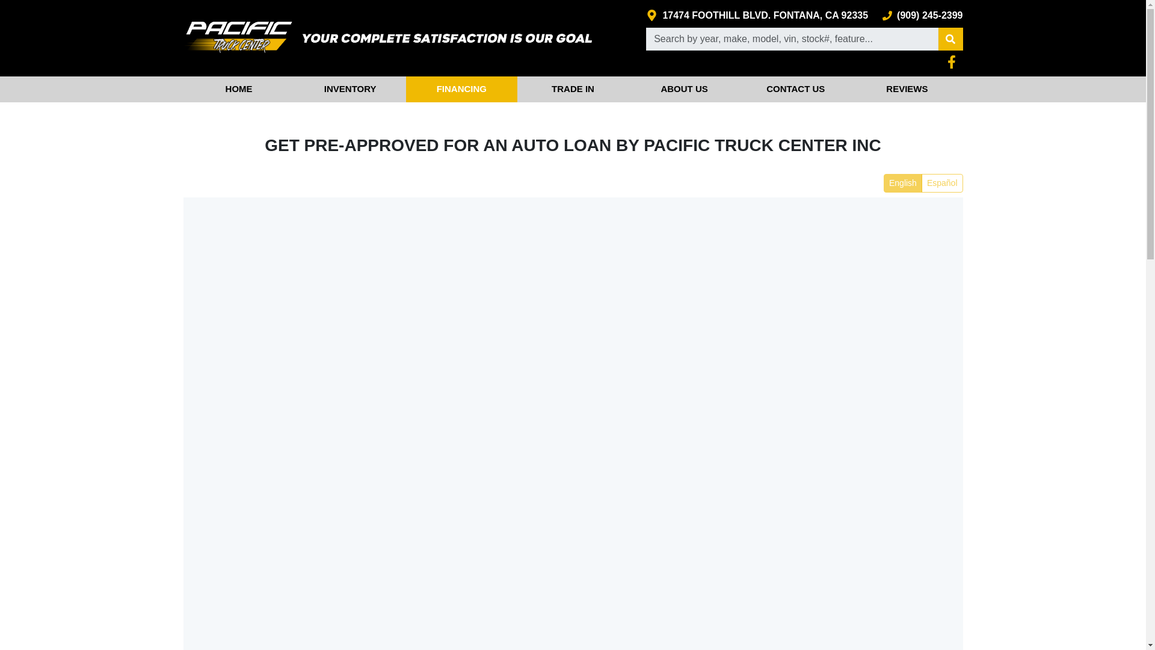  I want to click on INVENTORY, so click(350, 89).